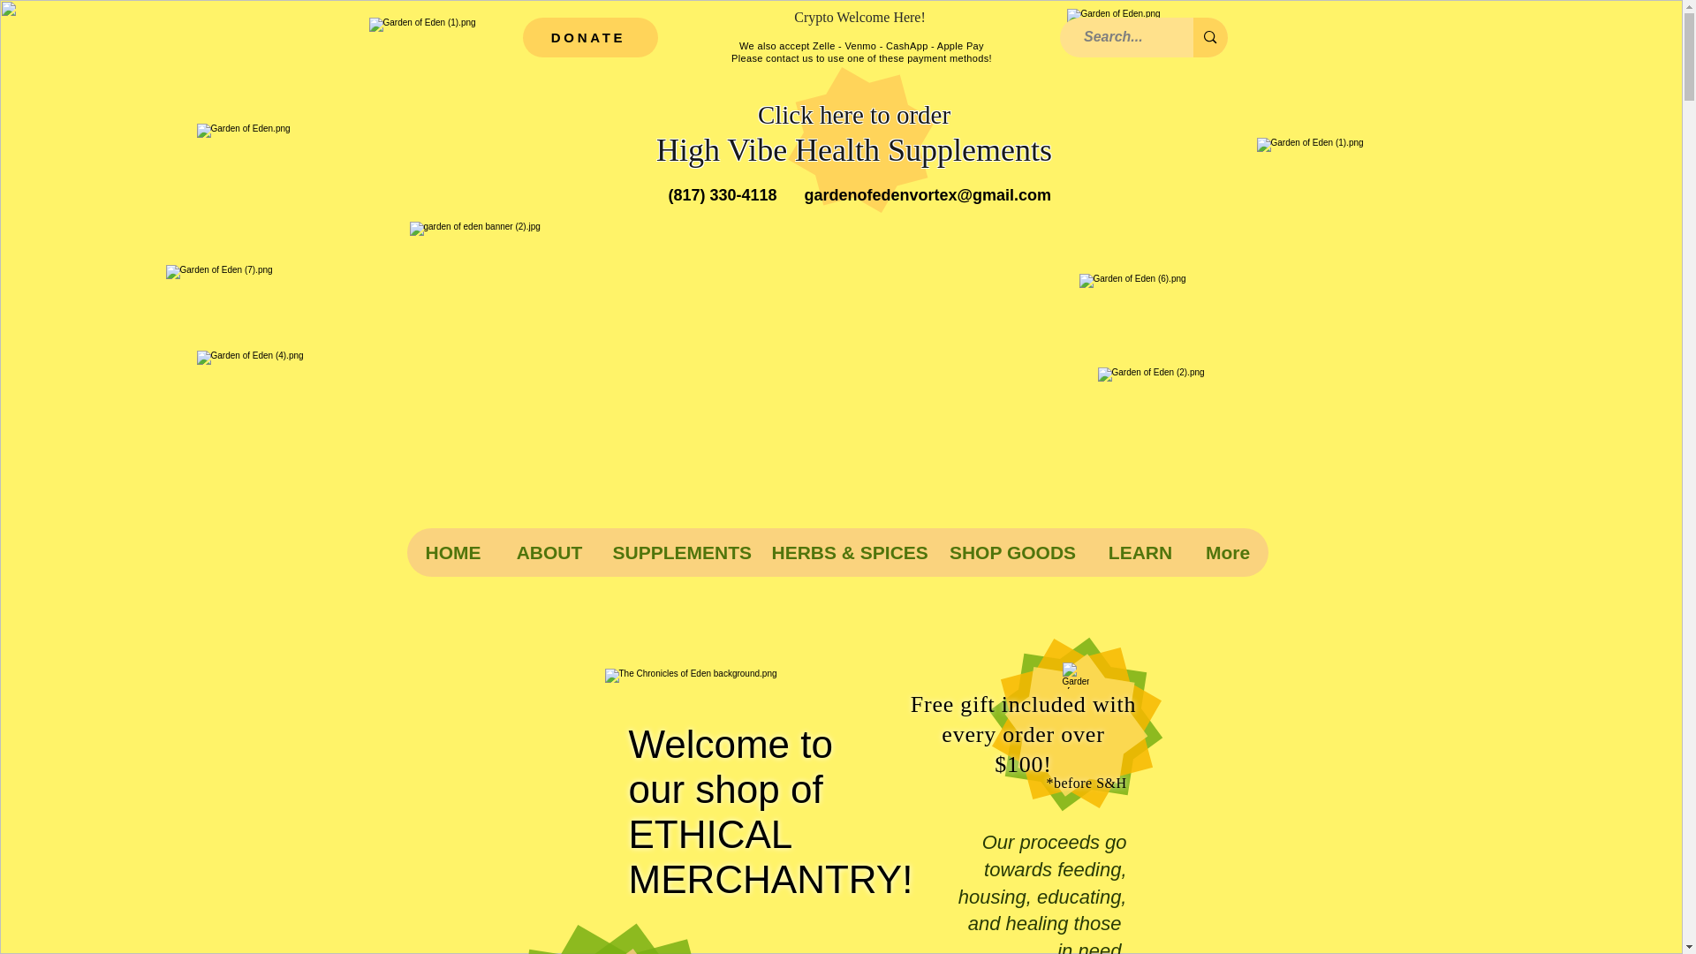  Describe the element at coordinates (853, 150) in the screenshot. I see `High Vibe Health Supplements` at that location.